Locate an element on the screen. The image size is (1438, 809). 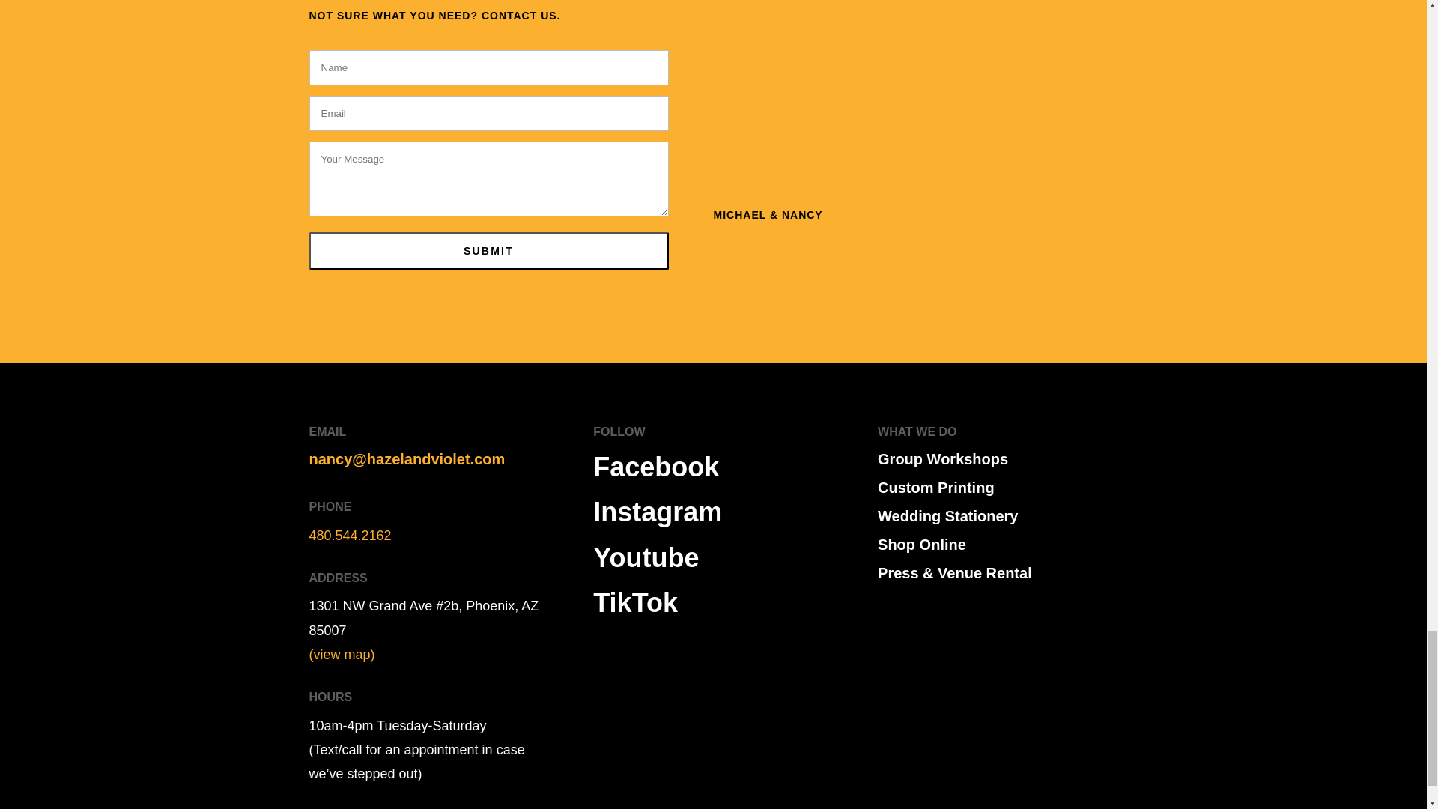
Youtube is located at coordinates (646, 557).